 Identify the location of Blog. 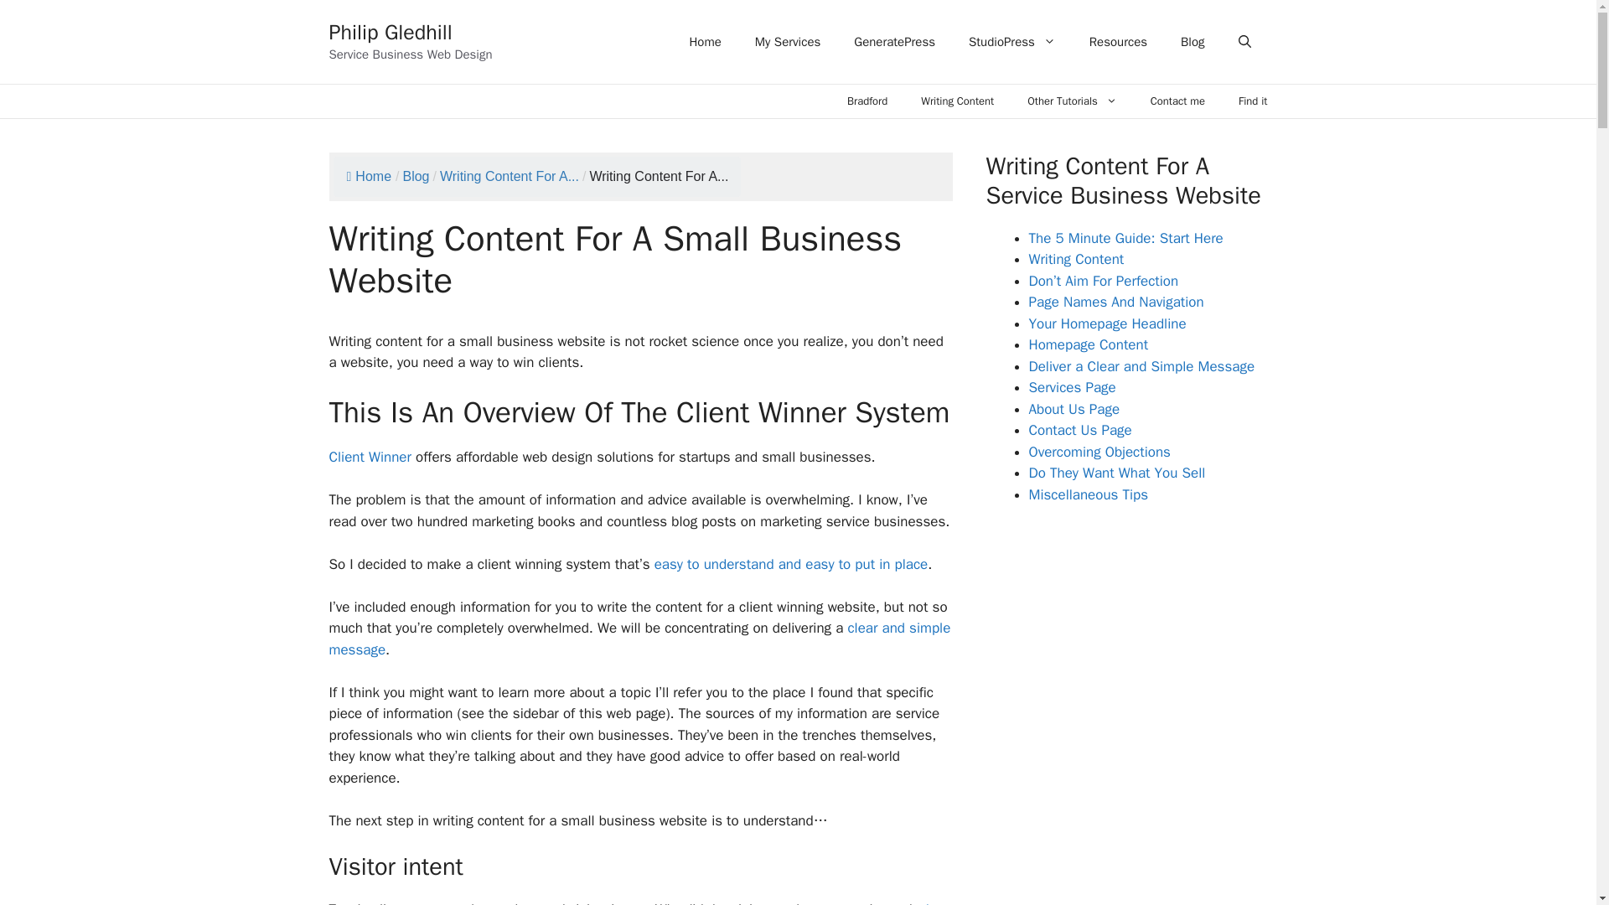
(1192, 42).